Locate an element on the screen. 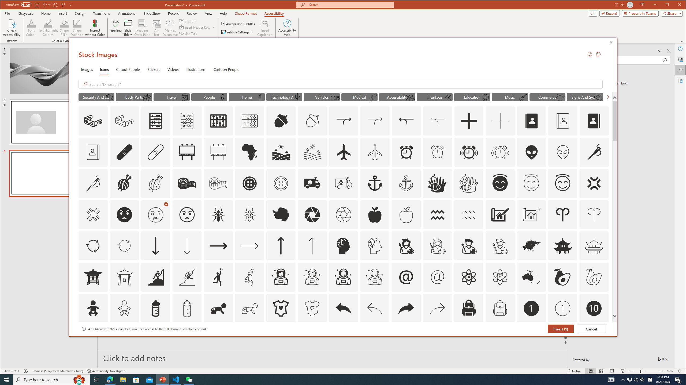 This screenshot has height=385, width=686. Zoom 57% is located at coordinates (670, 371).